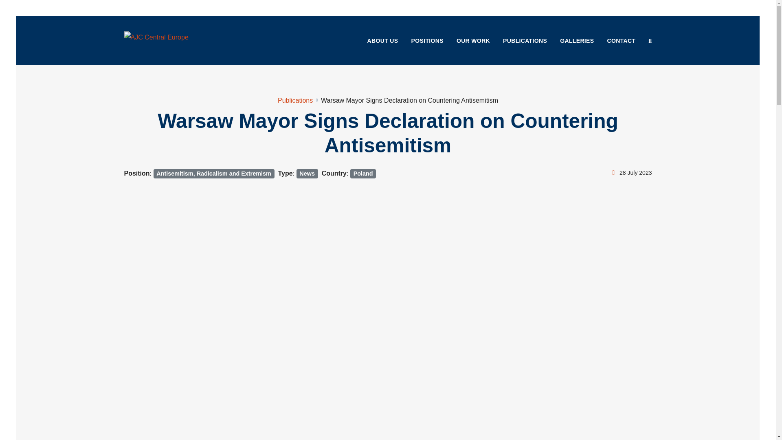  Describe the element at coordinates (427, 41) in the screenshot. I see `POSITIONS` at that location.